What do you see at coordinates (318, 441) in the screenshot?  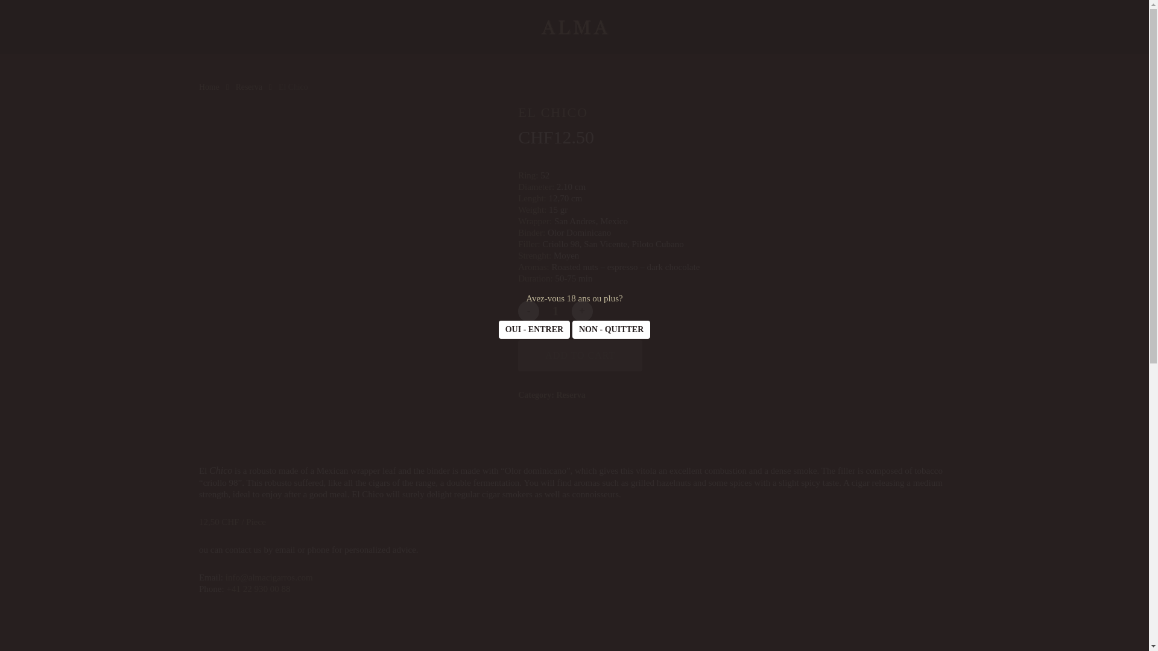 I see `About` at bounding box center [318, 441].